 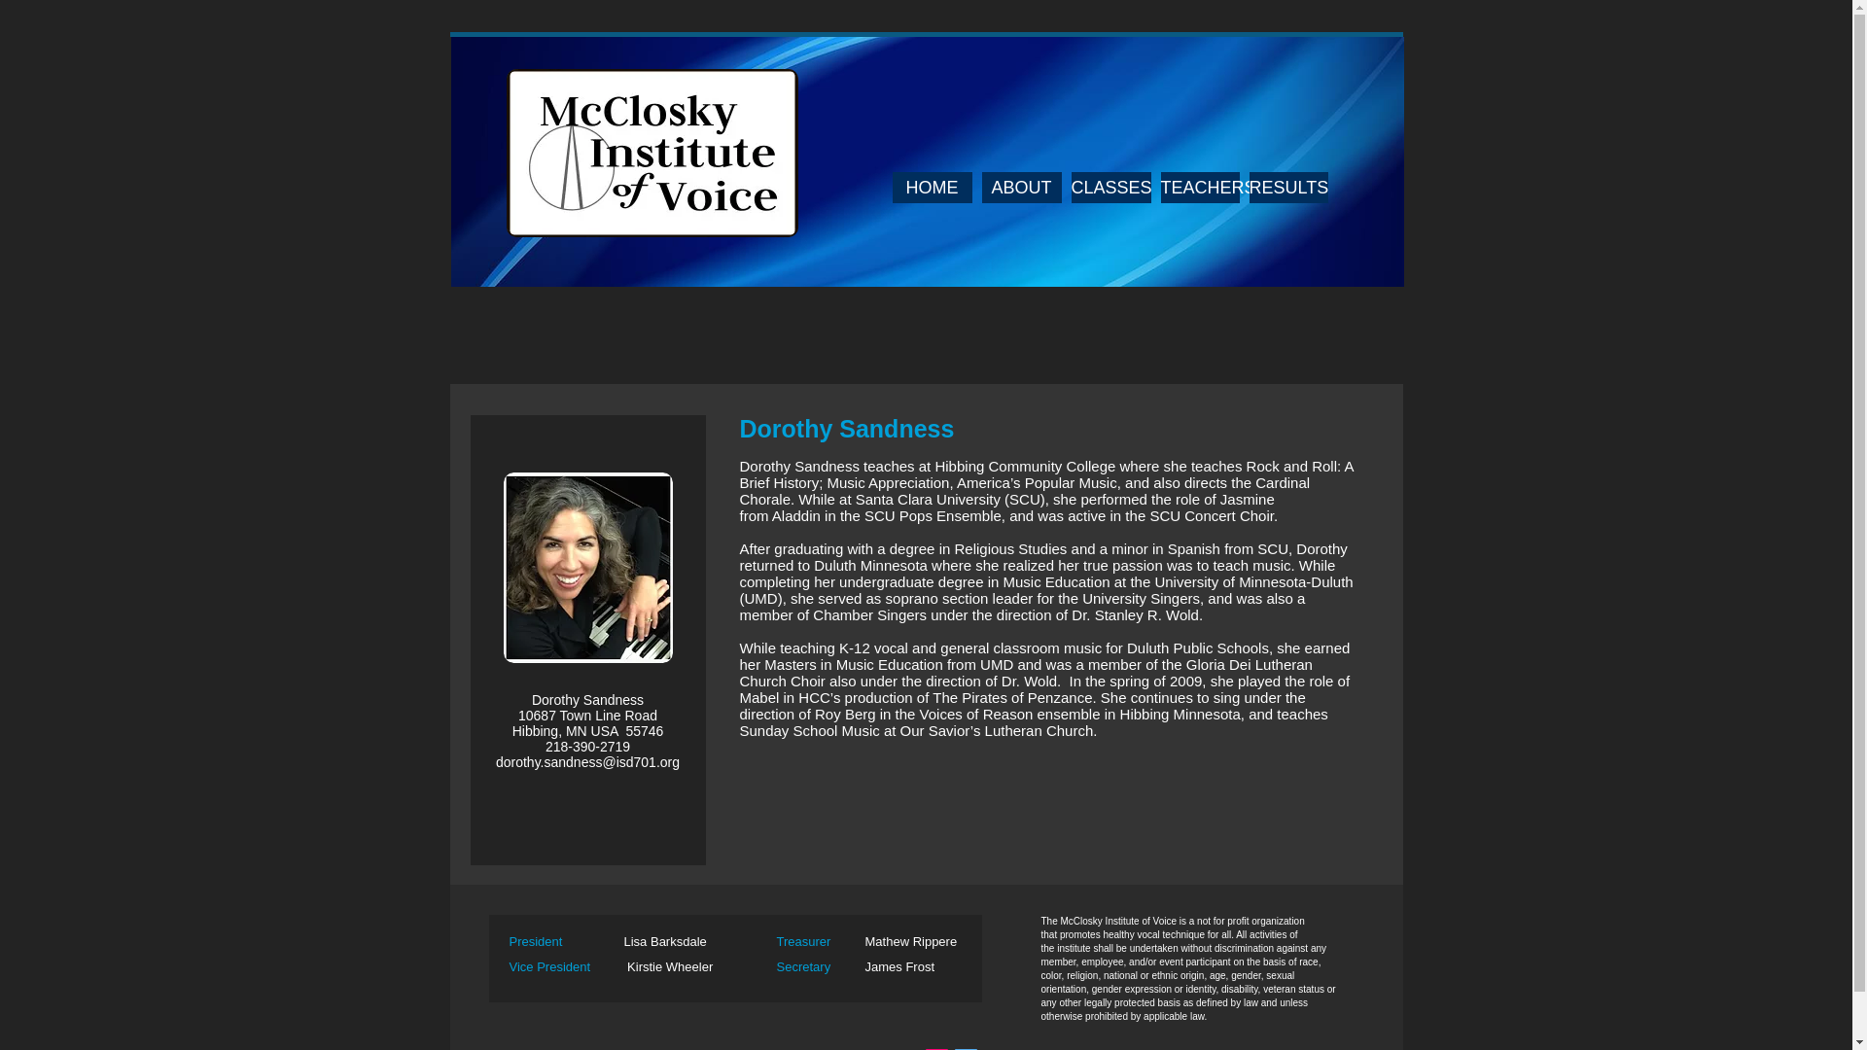 I want to click on HOME, so click(x=932, y=188).